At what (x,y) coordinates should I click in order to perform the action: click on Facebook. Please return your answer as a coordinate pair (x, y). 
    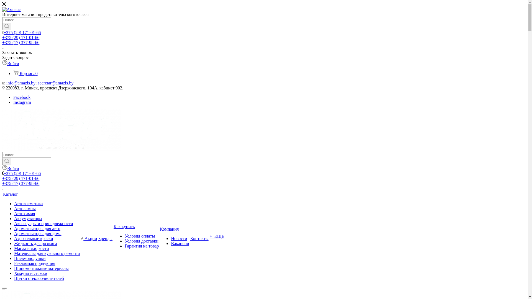
    Looking at the image, I should click on (22, 97).